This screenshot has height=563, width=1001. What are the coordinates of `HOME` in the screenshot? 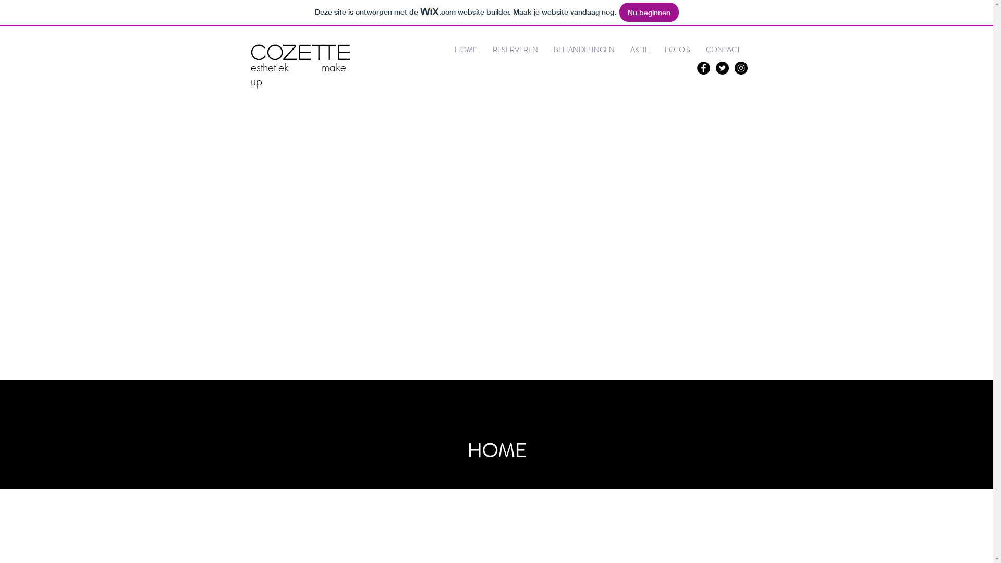 It's located at (465, 50).